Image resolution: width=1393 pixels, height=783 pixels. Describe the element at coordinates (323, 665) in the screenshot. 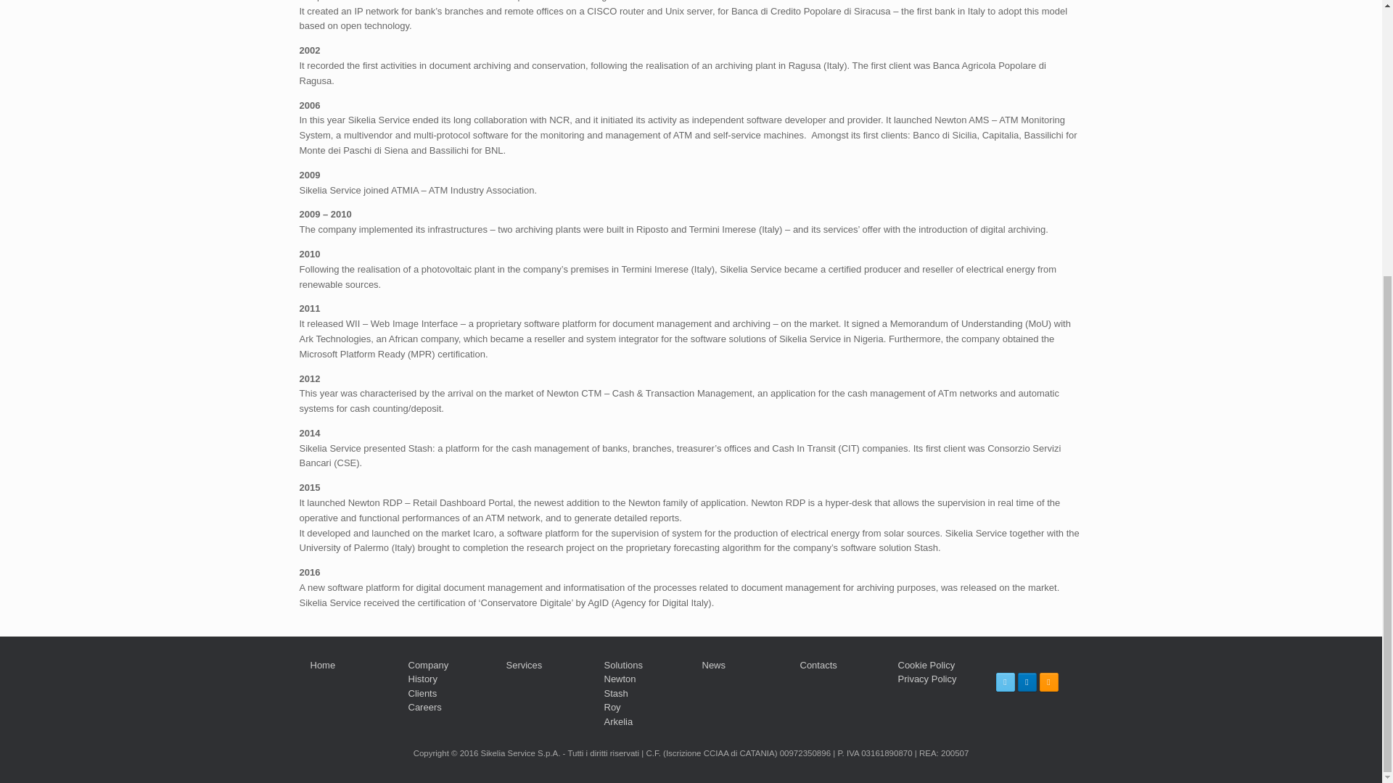

I see `Home` at that location.